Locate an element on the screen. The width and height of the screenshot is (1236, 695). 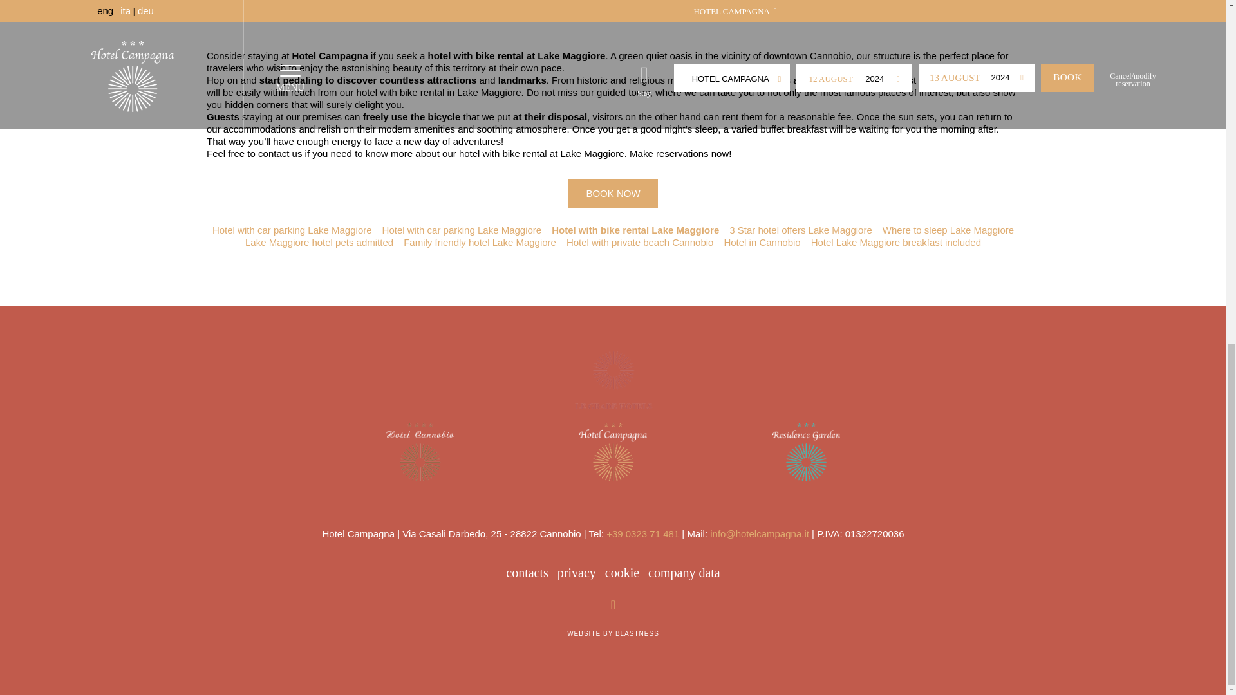
Hotel with bike rental Lake Maggiore is located at coordinates (635, 230).